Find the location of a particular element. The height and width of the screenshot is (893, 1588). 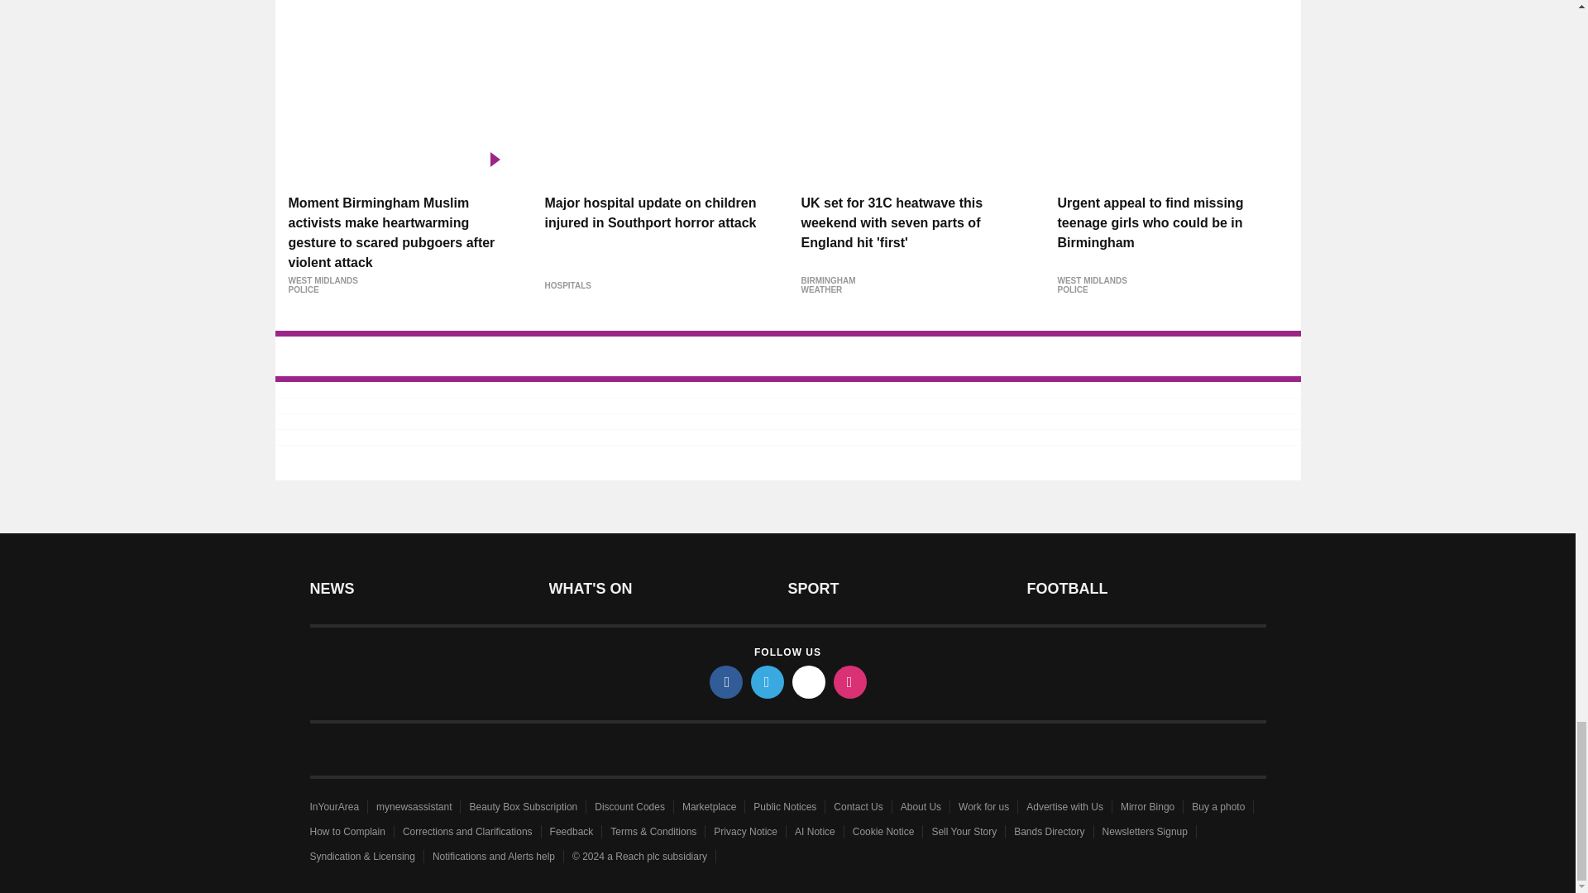

tiktok is located at coordinates (809, 681).